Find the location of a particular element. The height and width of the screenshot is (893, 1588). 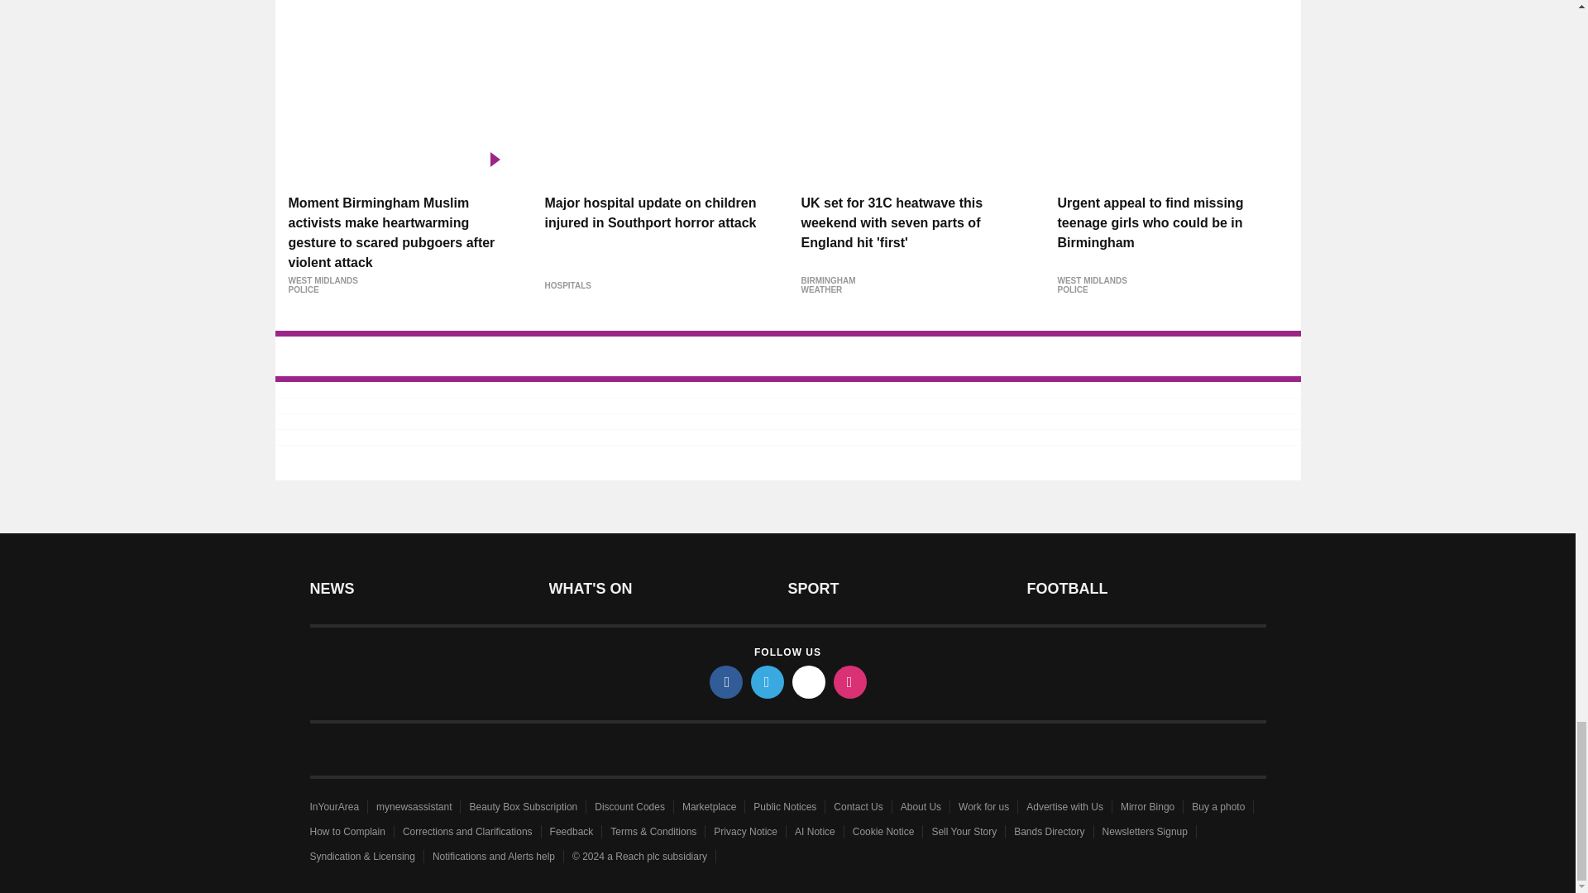

tiktok is located at coordinates (809, 681).